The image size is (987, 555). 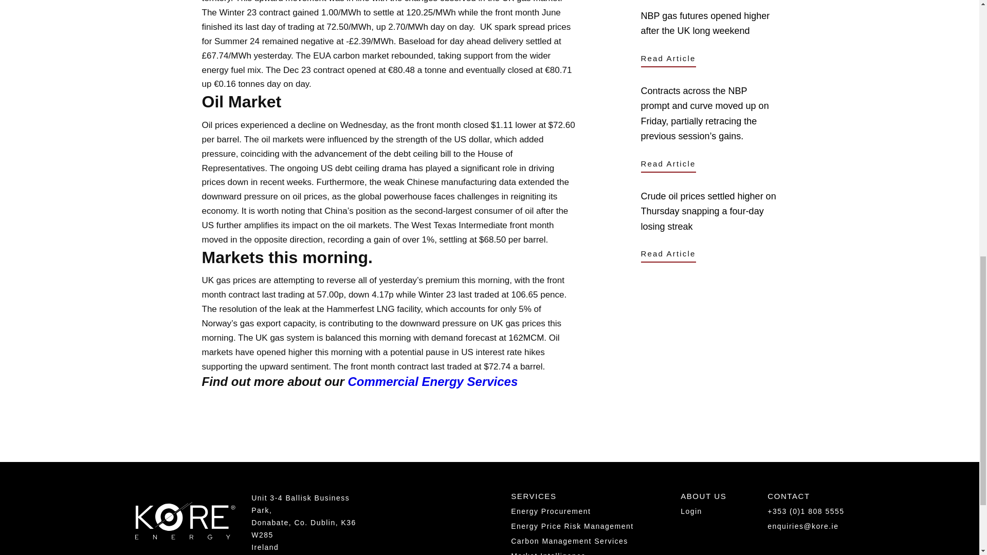 What do you see at coordinates (534, 498) in the screenshot?
I see `SERVICES` at bounding box center [534, 498].